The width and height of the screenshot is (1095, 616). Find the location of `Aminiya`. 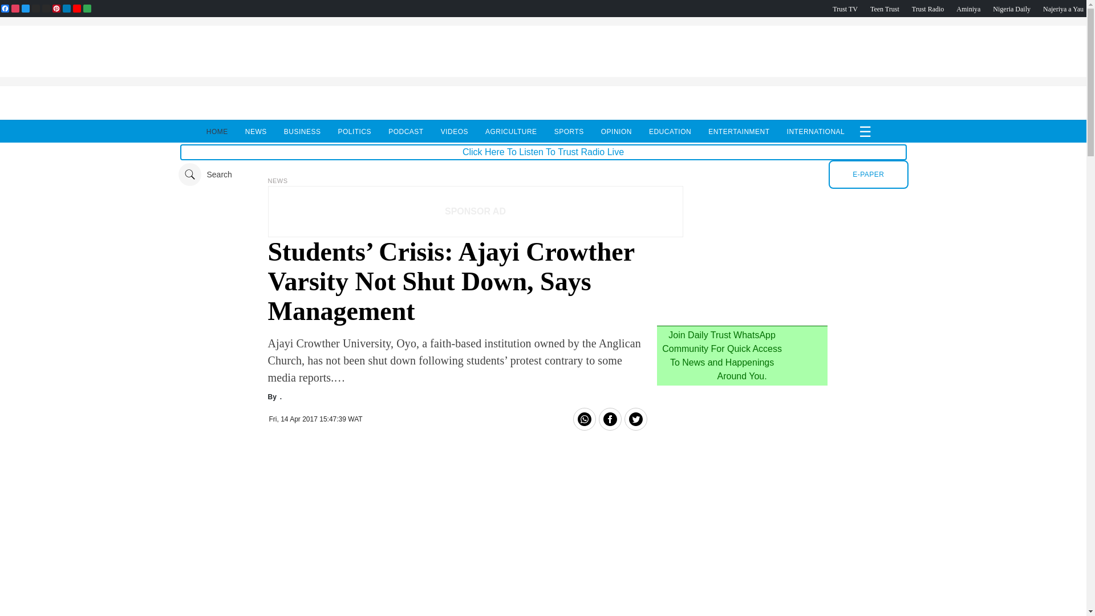

Aminiya is located at coordinates (968, 9).